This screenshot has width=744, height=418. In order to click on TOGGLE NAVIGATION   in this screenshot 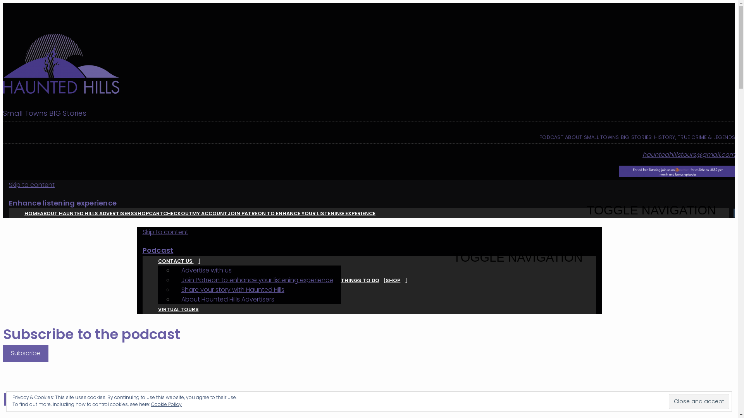, I will do `click(521, 258)`.